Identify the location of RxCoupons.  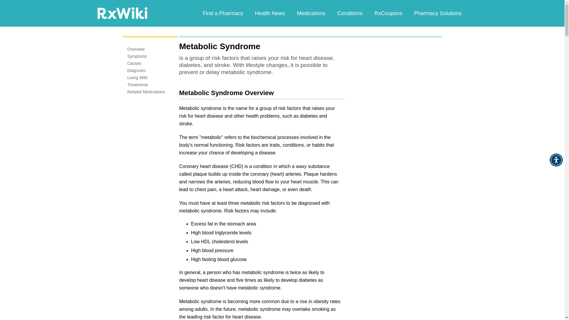
(388, 13).